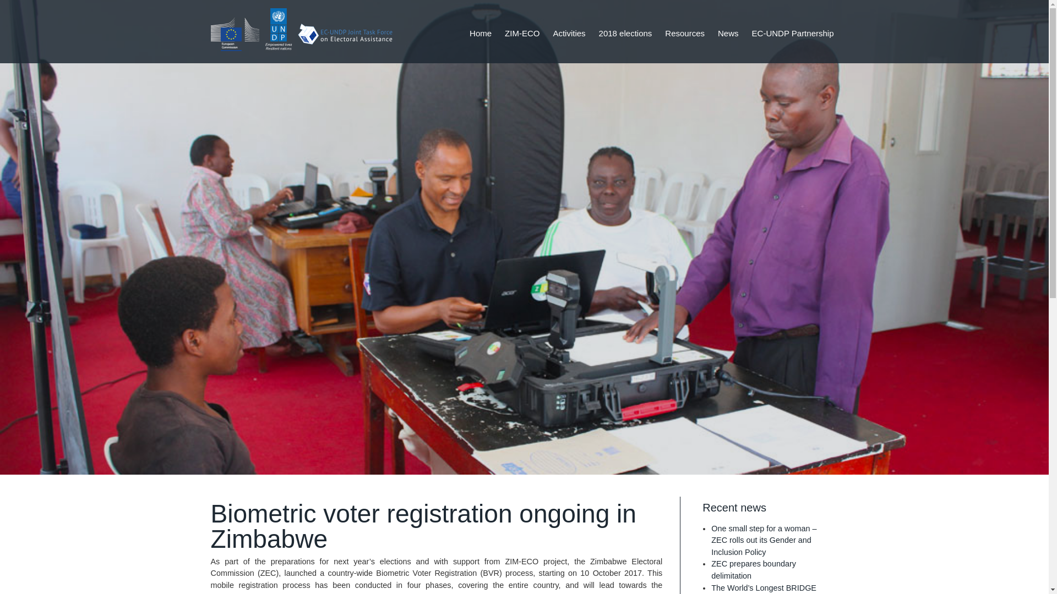  What do you see at coordinates (832, 33) in the screenshot?
I see `EC-UNDP Partnership` at bounding box center [832, 33].